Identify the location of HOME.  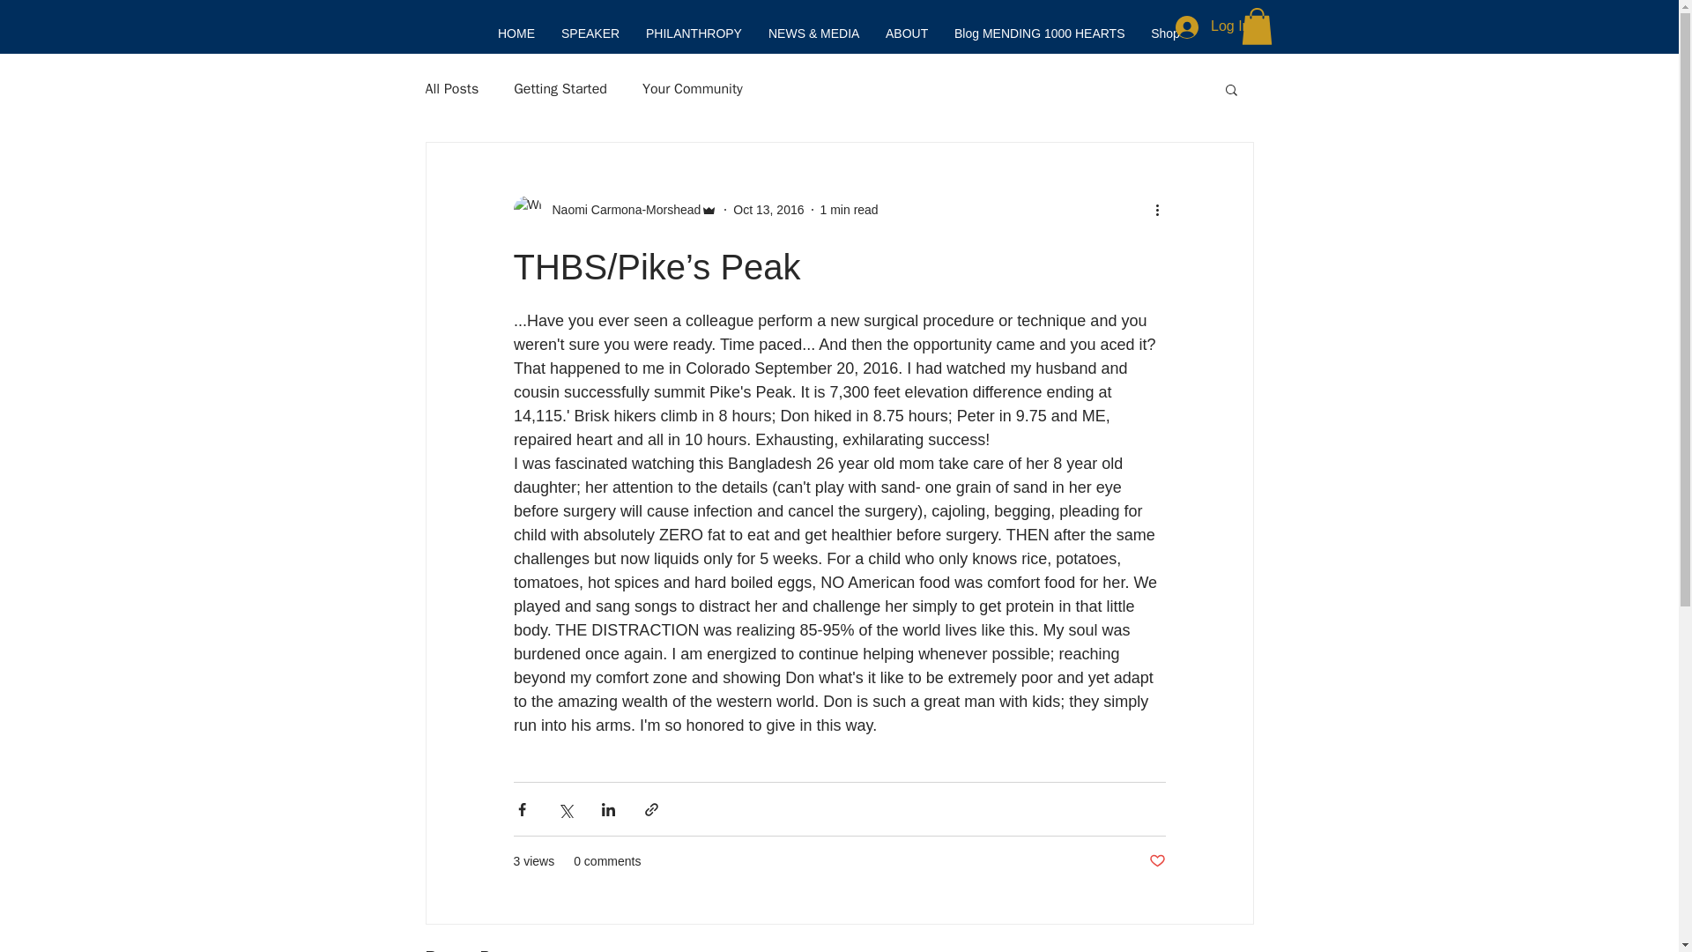
(516, 32).